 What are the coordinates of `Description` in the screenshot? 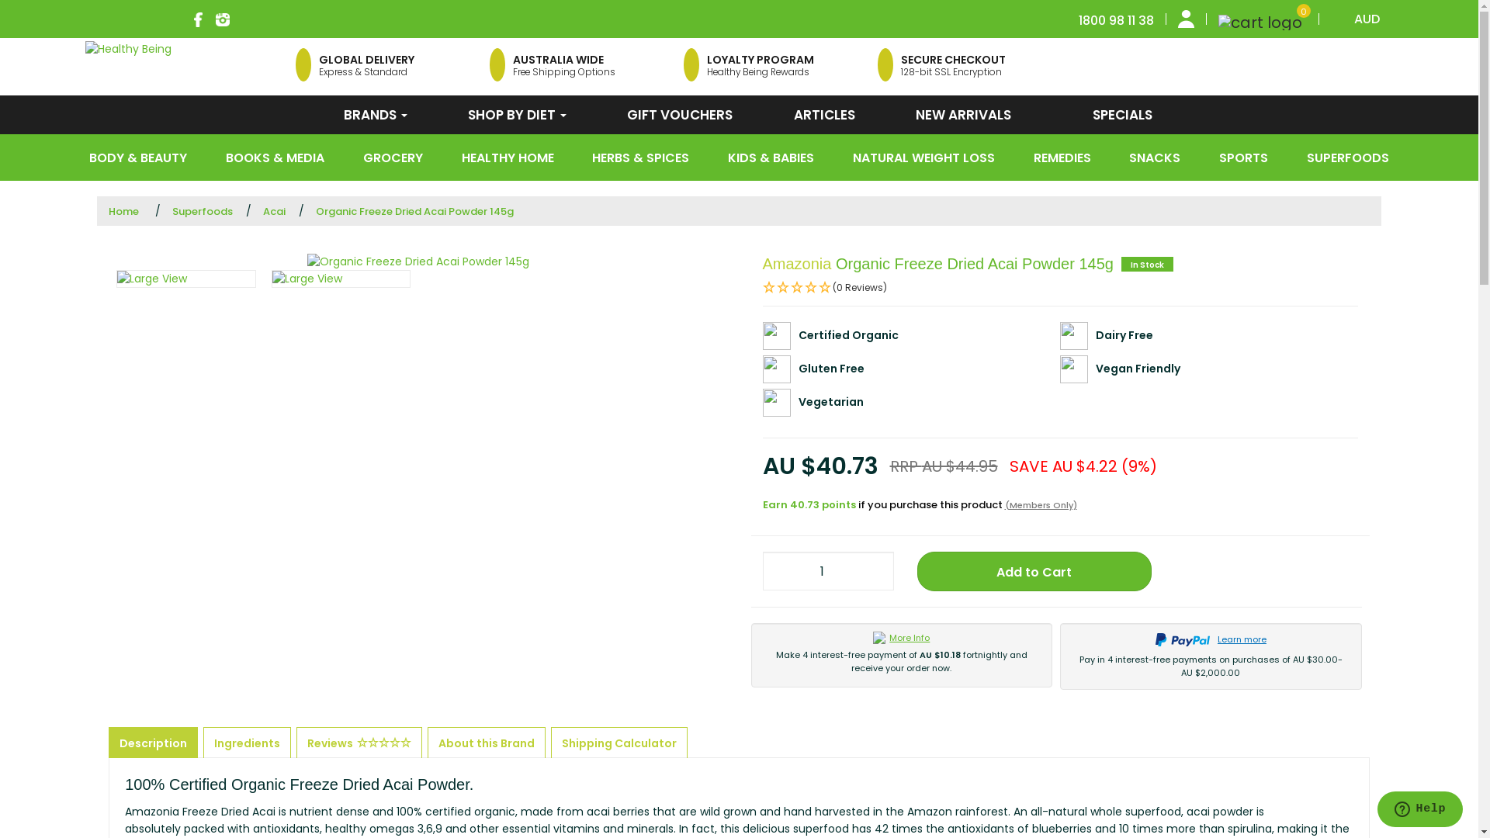 It's located at (154, 743).